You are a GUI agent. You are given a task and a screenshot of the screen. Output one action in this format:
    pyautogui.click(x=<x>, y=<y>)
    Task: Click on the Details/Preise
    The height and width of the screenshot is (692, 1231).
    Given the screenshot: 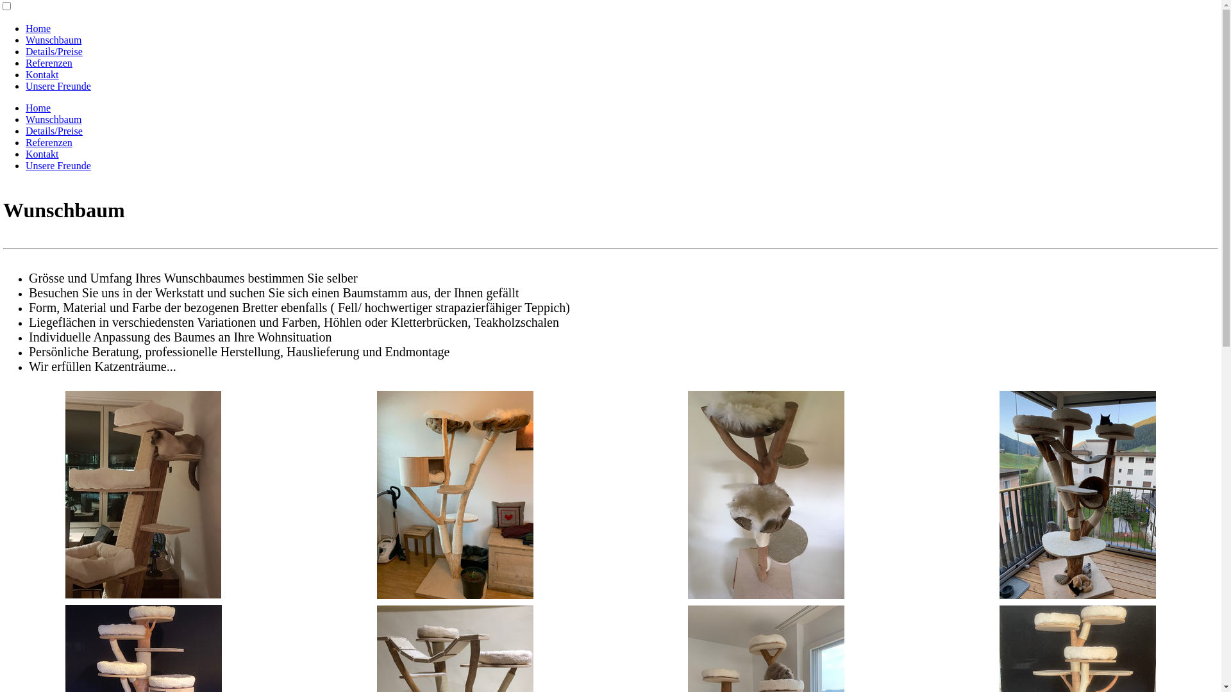 What is the action you would take?
    pyautogui.click(x=54, y=51)
    